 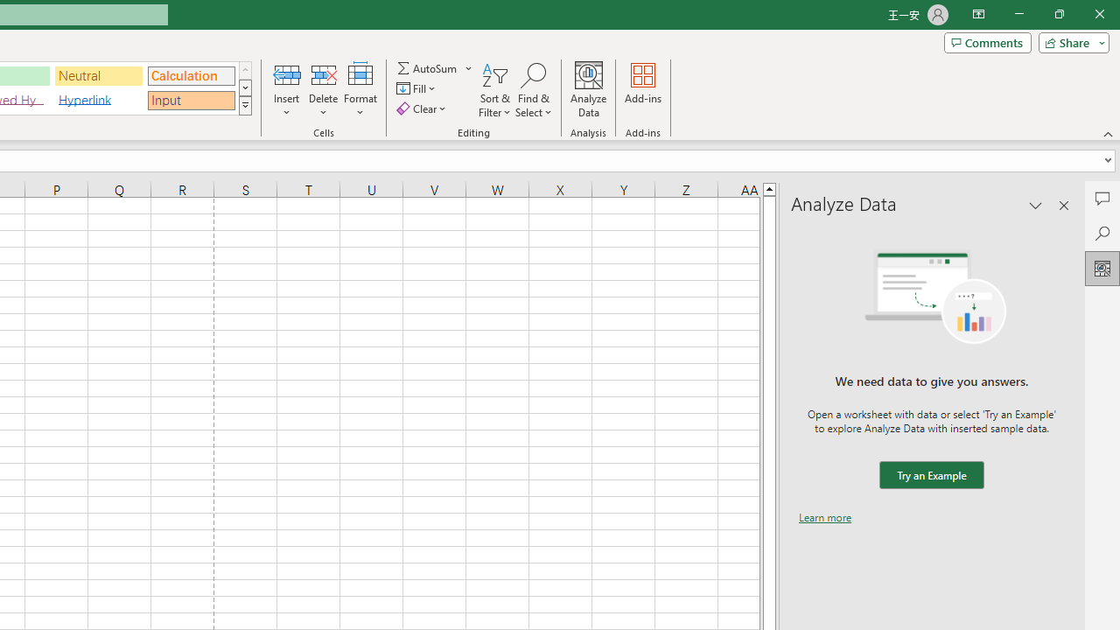 I want to click on Analyze Data, so click(x=589, y=89).